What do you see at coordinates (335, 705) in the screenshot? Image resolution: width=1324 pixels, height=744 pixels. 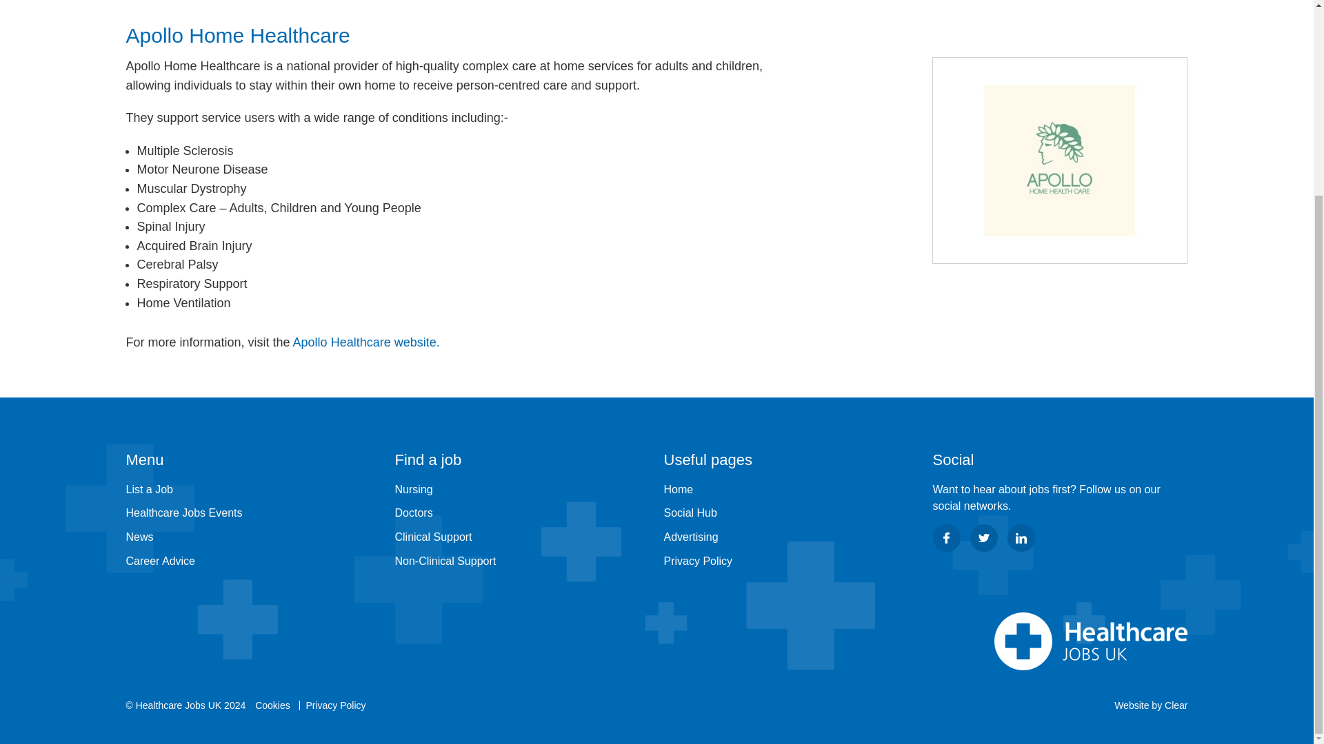 I see `Privacy Policy` at bounding box center [335, 705].